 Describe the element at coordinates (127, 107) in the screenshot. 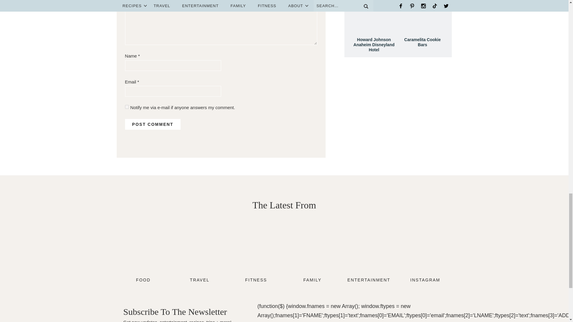

I see `on` at that location.